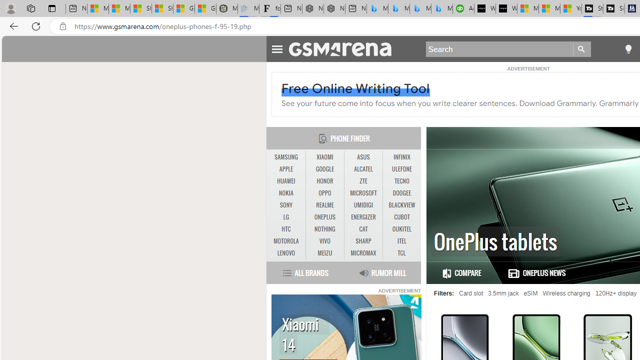 Image resolution: width=640 pixels, height=360 pixels. What do you see at coordinates (324, 205) in the screenshot?
I see `REALME` at bounding box center [324, 205].